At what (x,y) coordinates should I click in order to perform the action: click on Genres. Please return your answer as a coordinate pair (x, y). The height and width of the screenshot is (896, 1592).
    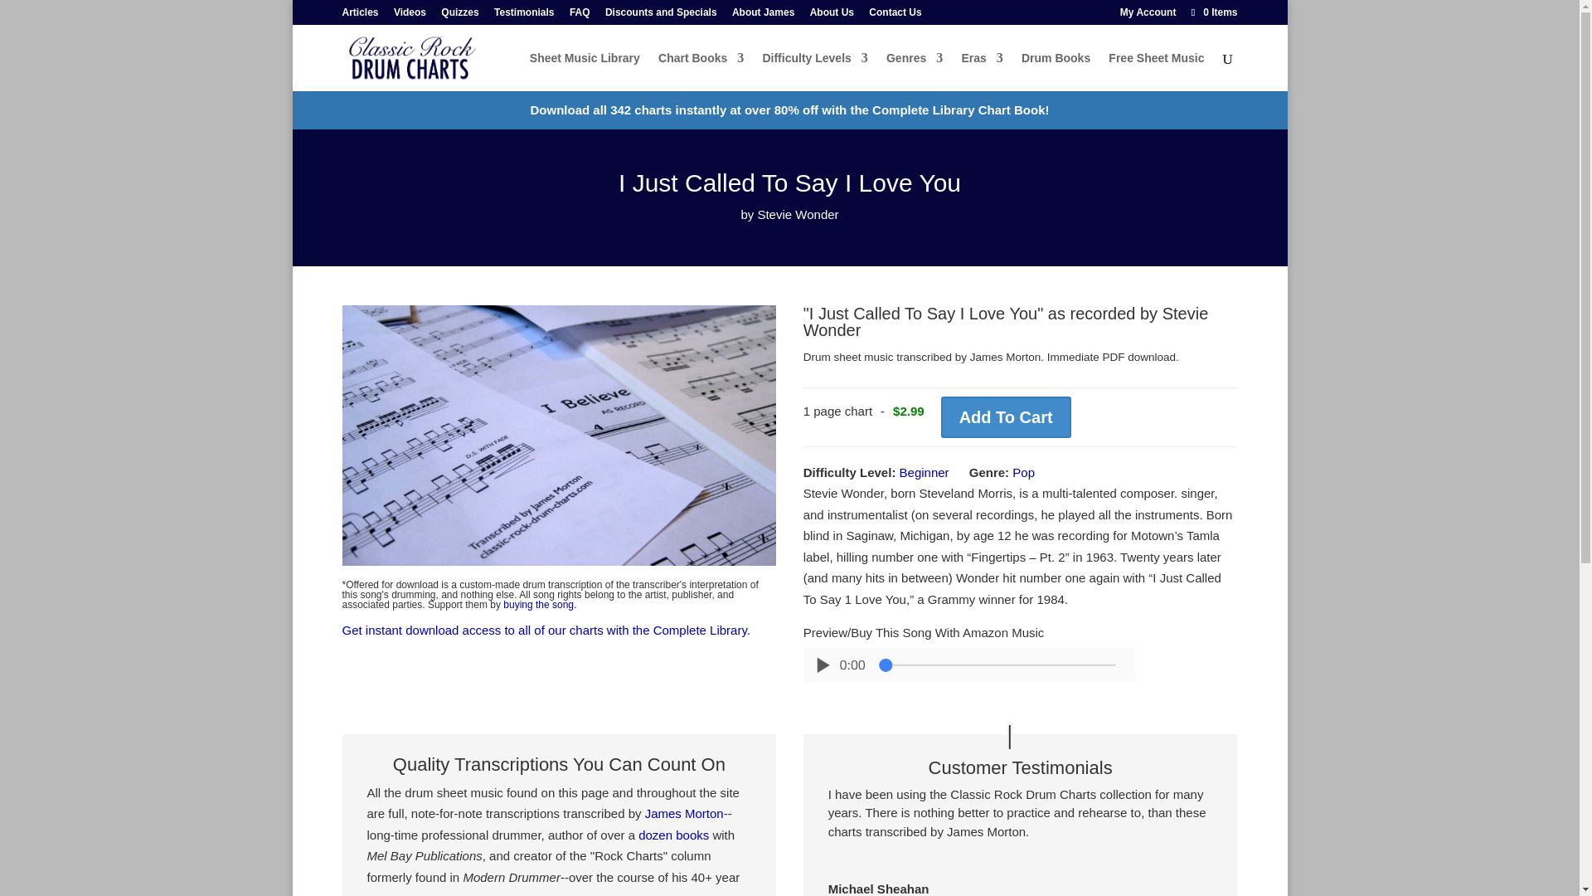
    Looking at the image, I should click on (914, 71).